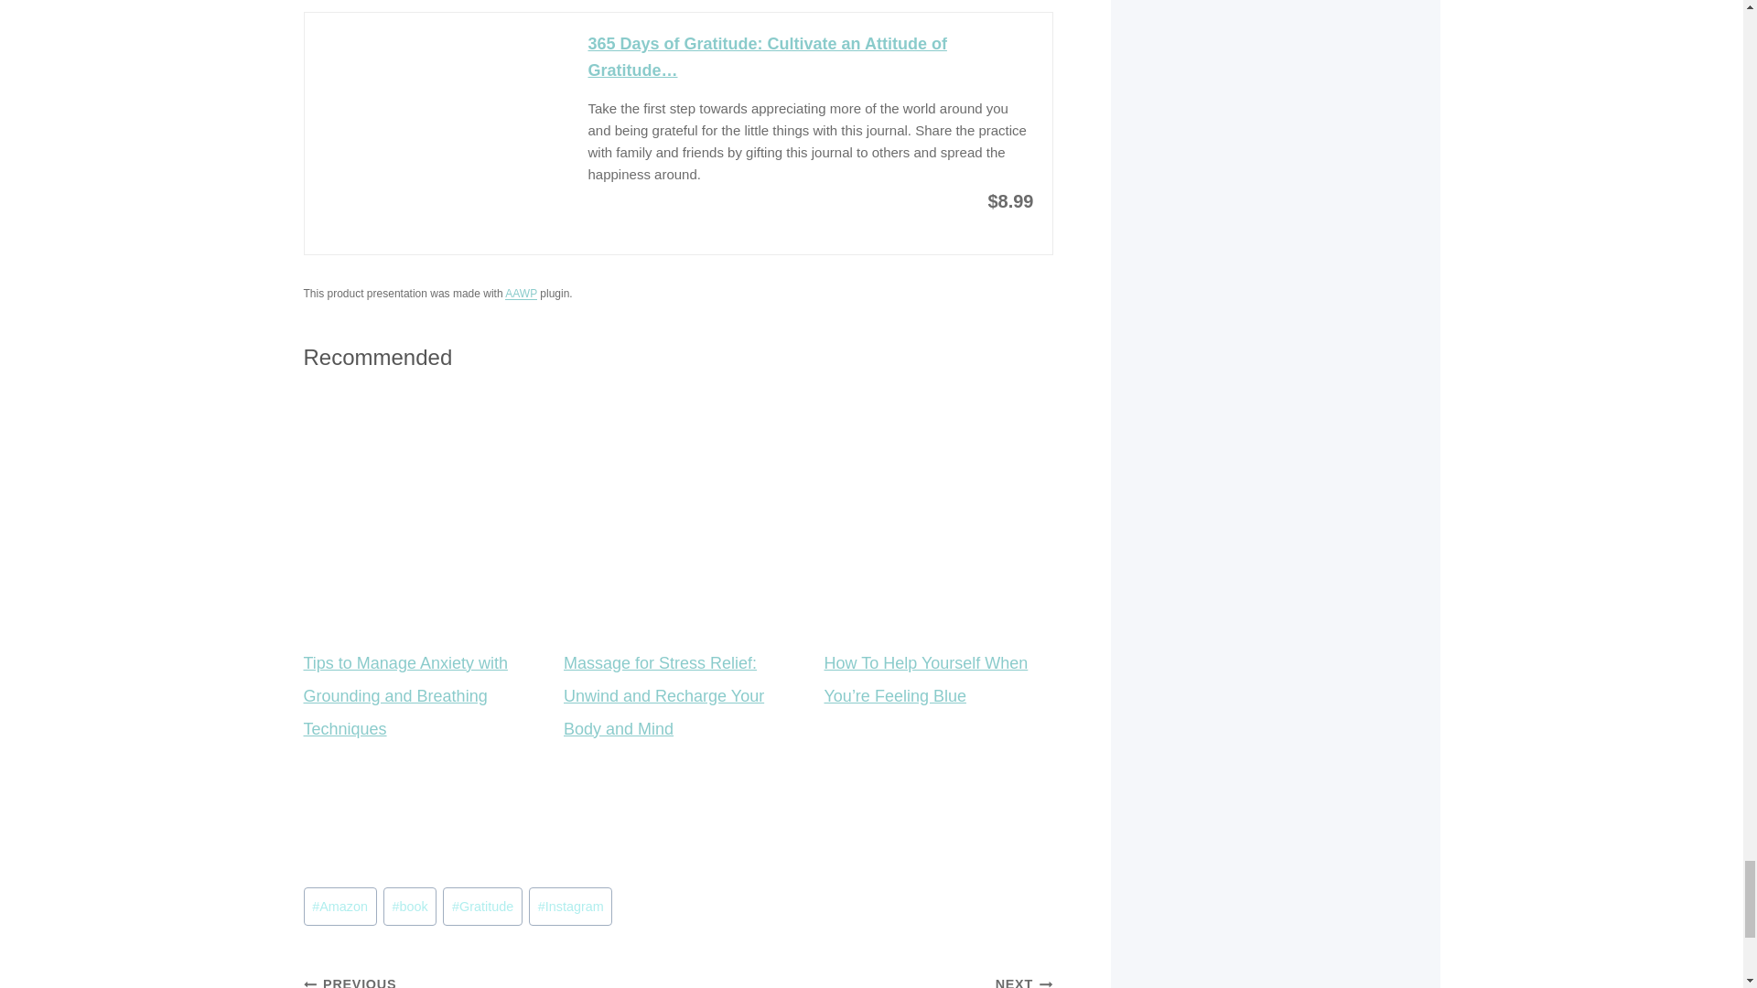  Describe the element at coordinates (760, 236) in the screenshot. I see `Amazon Prime` at that location.